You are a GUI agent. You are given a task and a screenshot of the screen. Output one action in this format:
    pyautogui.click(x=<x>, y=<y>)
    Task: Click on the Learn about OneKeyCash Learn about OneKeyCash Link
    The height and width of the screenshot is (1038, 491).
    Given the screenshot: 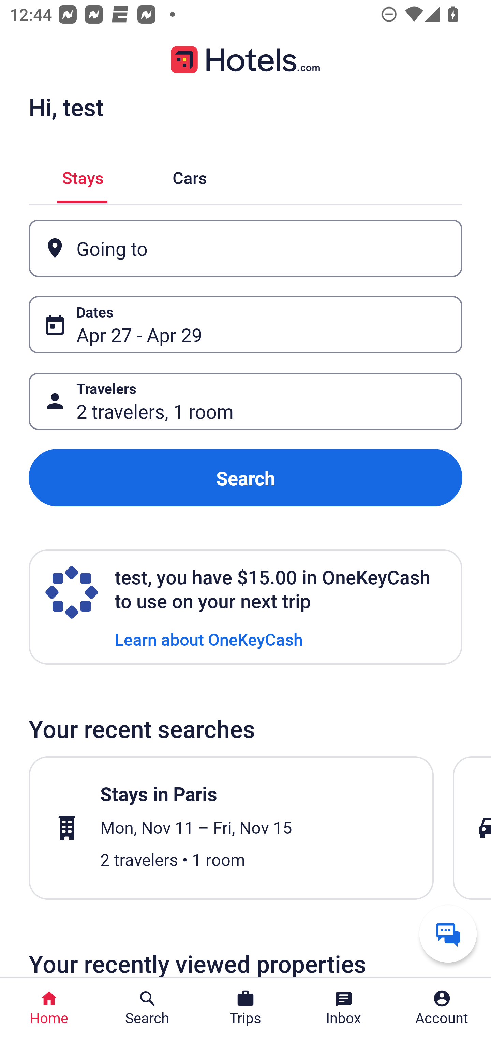 What is the action you would take?
    pyautogui.click(x=209, y=639)
    